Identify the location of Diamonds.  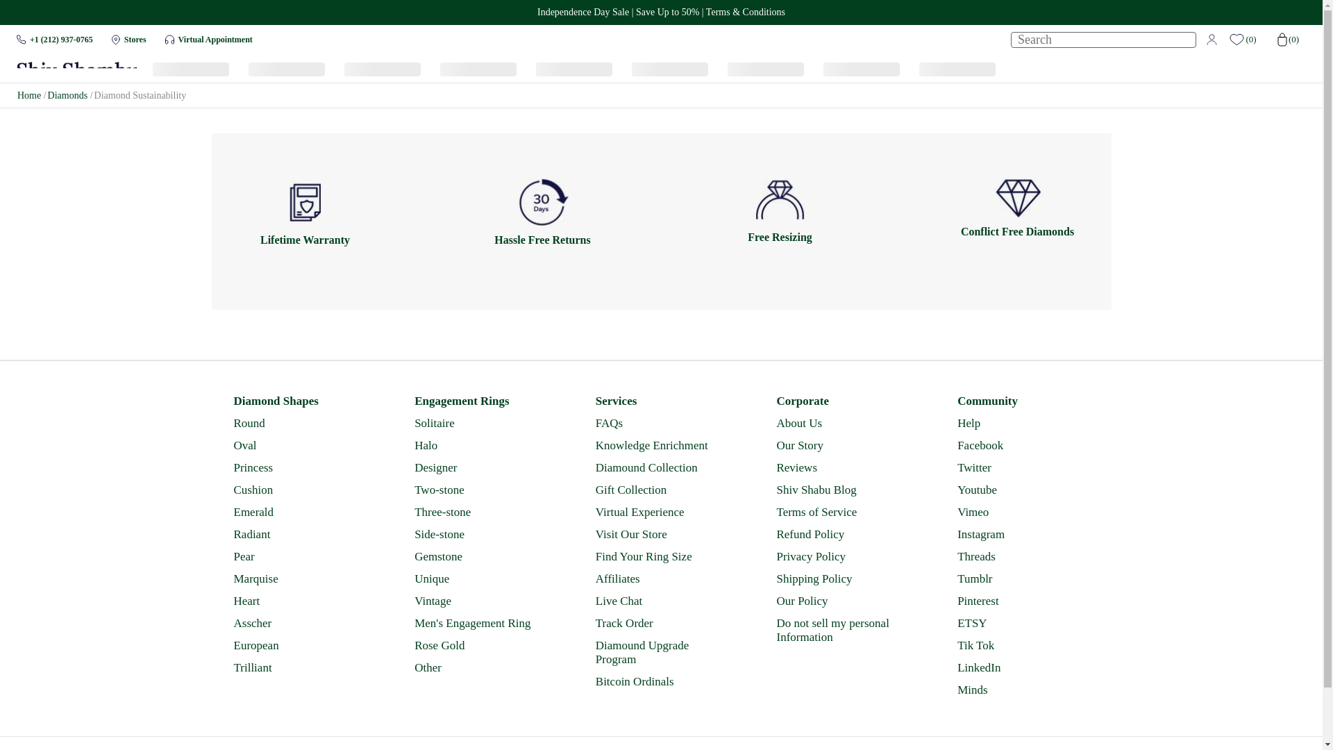
(68, 94).